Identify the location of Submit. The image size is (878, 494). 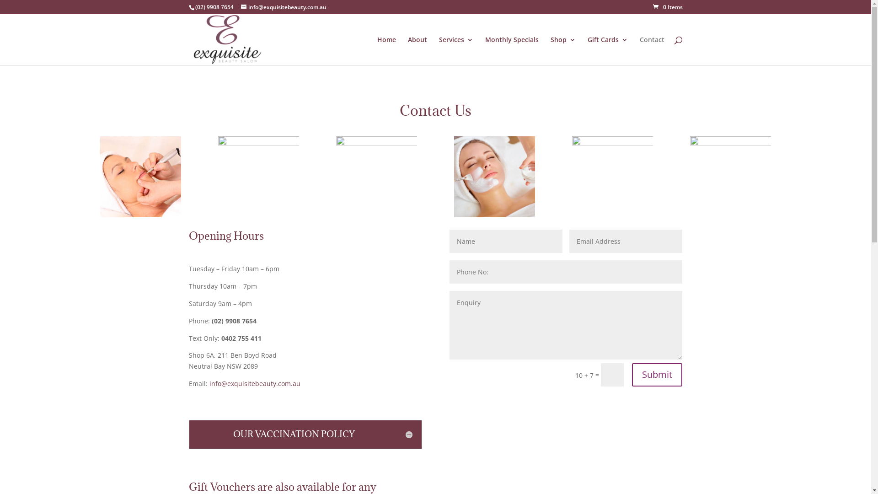
(657, 375).